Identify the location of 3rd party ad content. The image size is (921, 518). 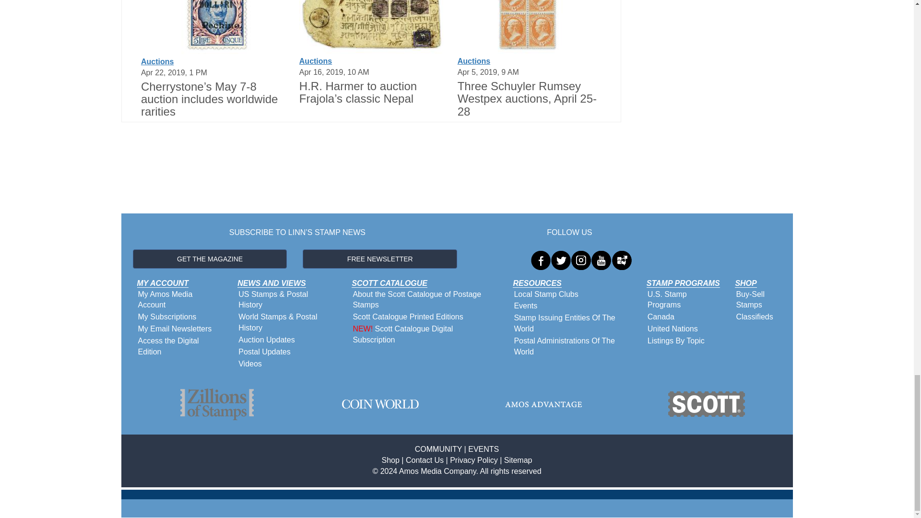
(371, 174).